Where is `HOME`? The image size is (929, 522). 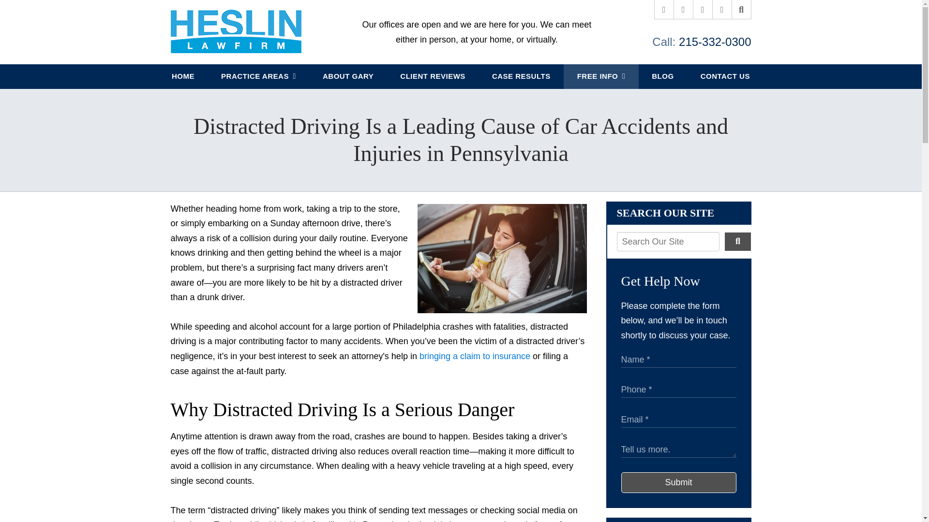 HOME is located at coordinates (183, 76).